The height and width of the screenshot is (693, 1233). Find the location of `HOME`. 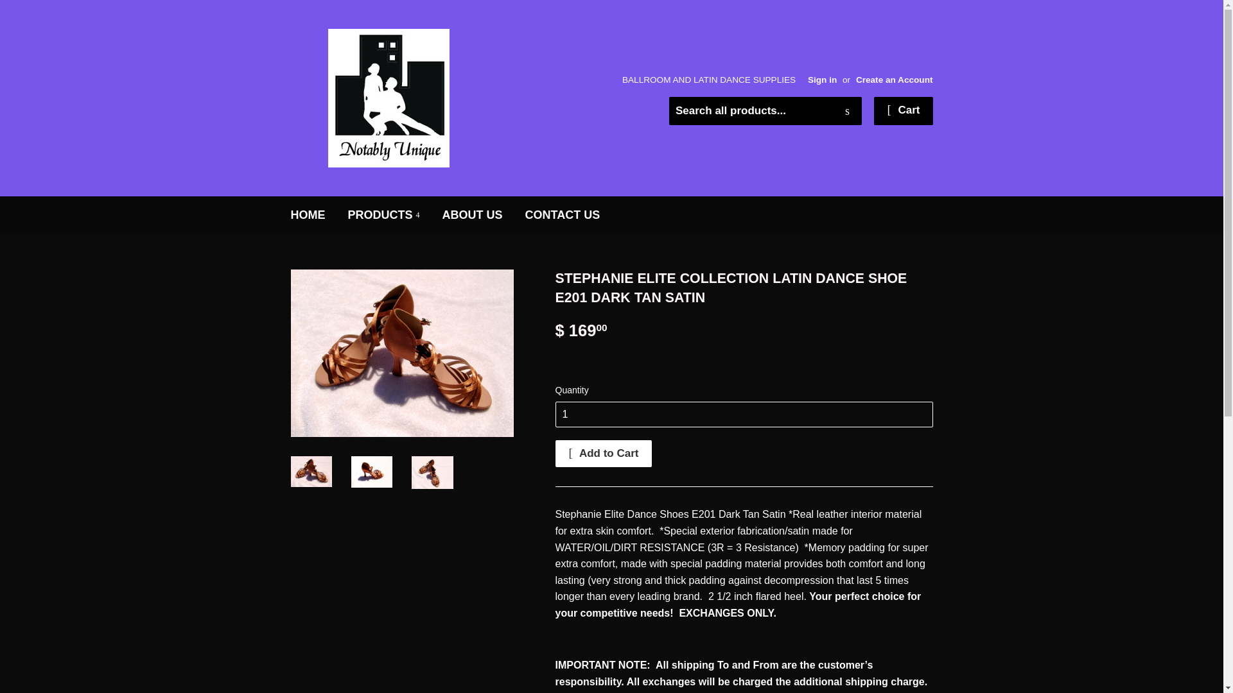

HOME is located at coordinates (308, 215).